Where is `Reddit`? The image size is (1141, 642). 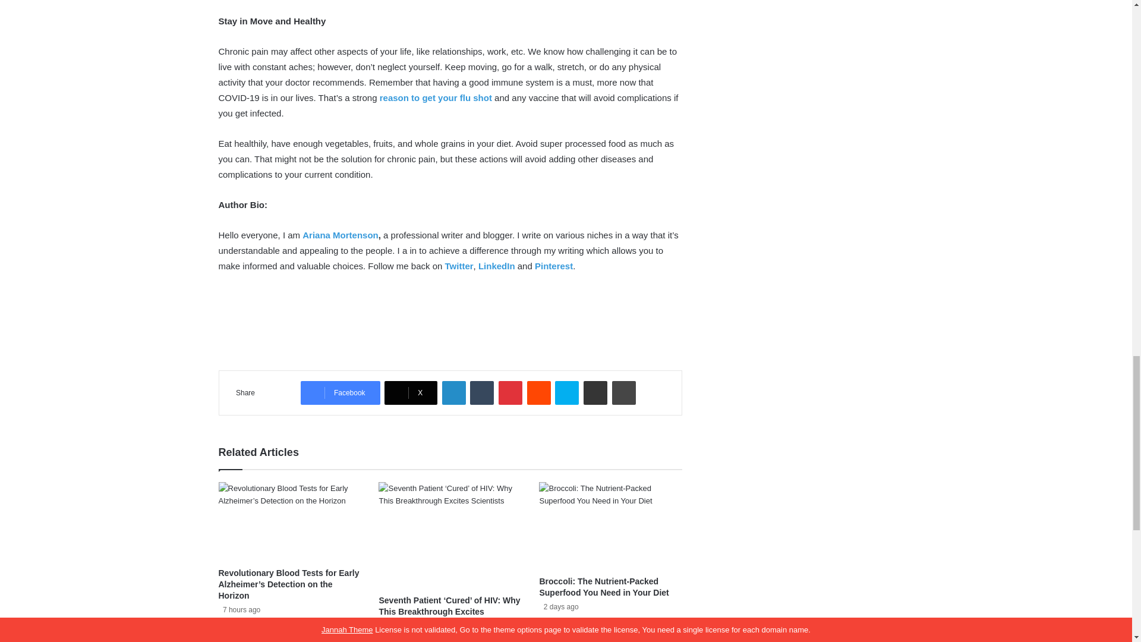 Reddit is located at coordinates (539, 393).